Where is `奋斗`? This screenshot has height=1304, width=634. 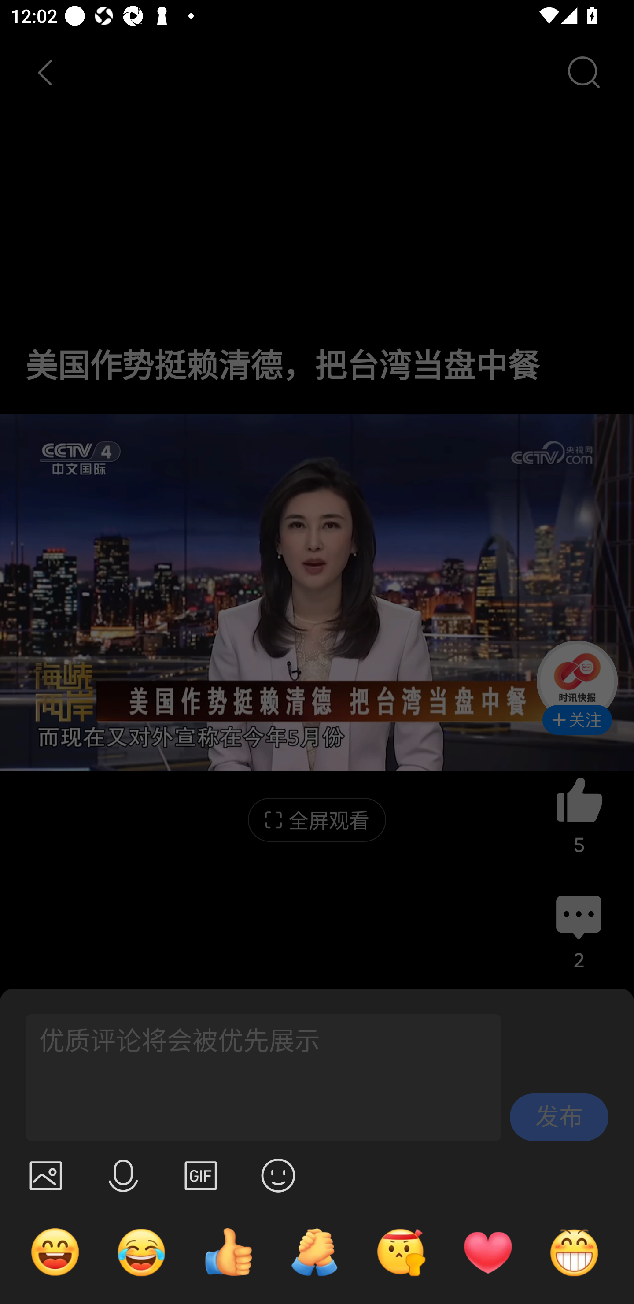
奋斗 is located at coordinates (401, 1252).